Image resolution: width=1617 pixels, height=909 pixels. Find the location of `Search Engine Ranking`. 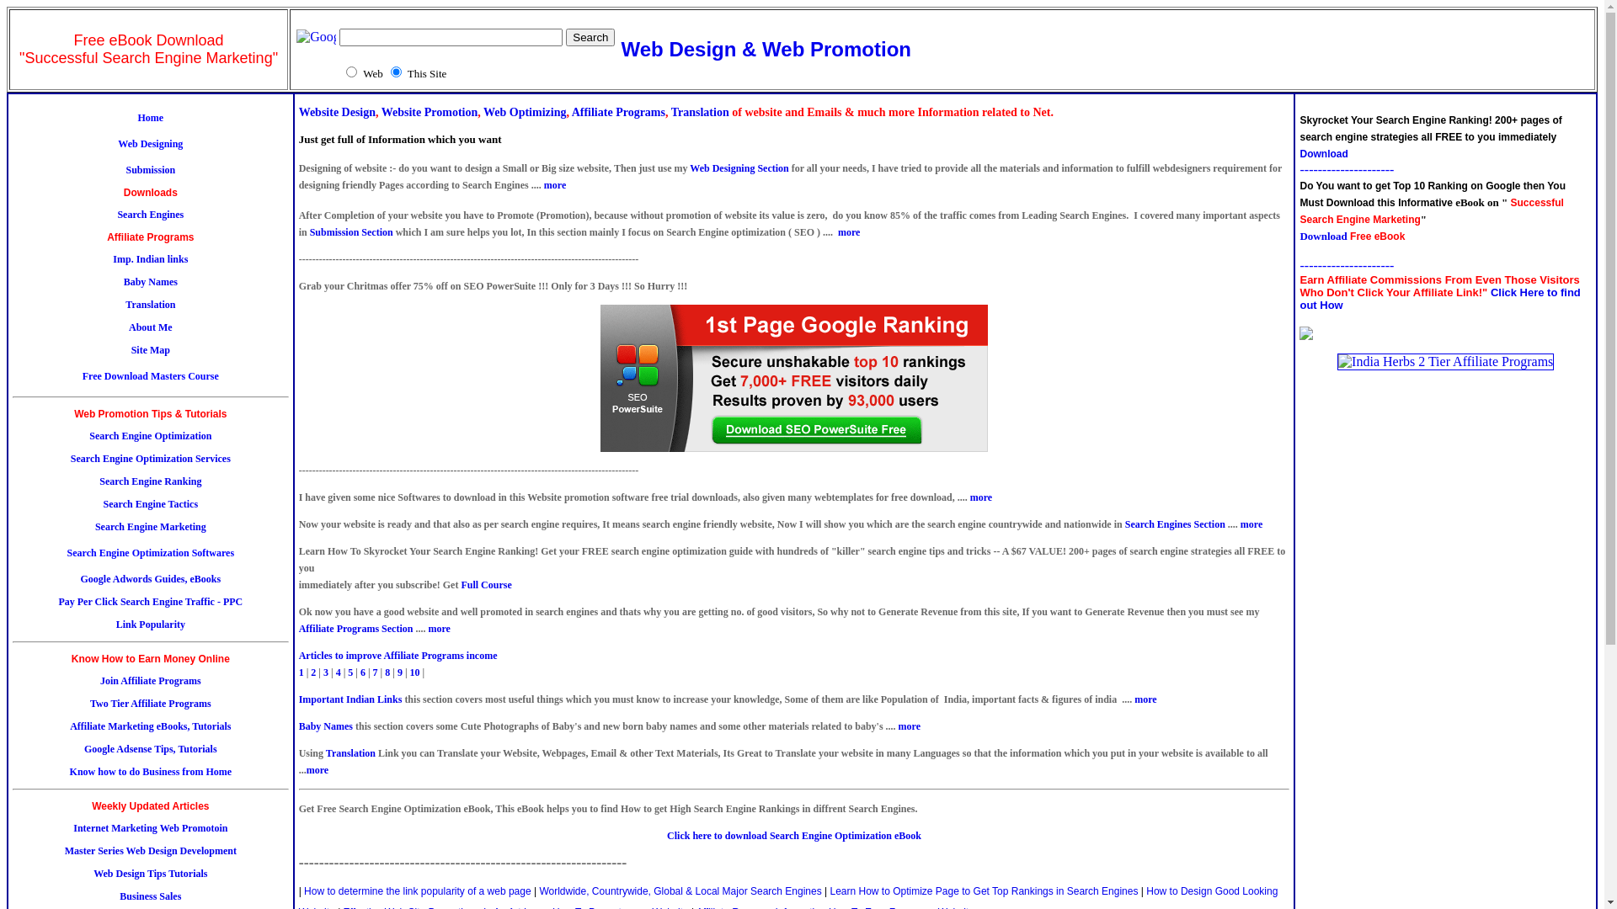

Search Engine Ranking is located at coordinates (150, 481).